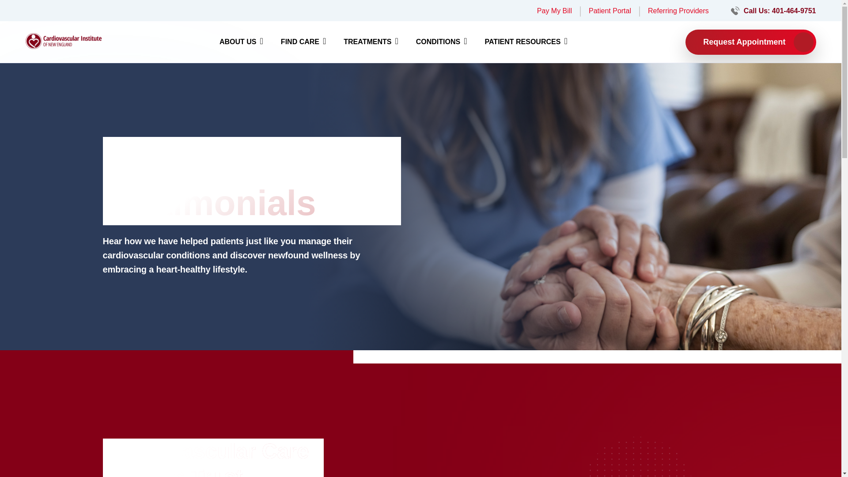 The image size is (848, 477). What do you see at coordinates (370, 42) in the screenshot?
I see `TREATMENTS` at bounding box center [370, 42].